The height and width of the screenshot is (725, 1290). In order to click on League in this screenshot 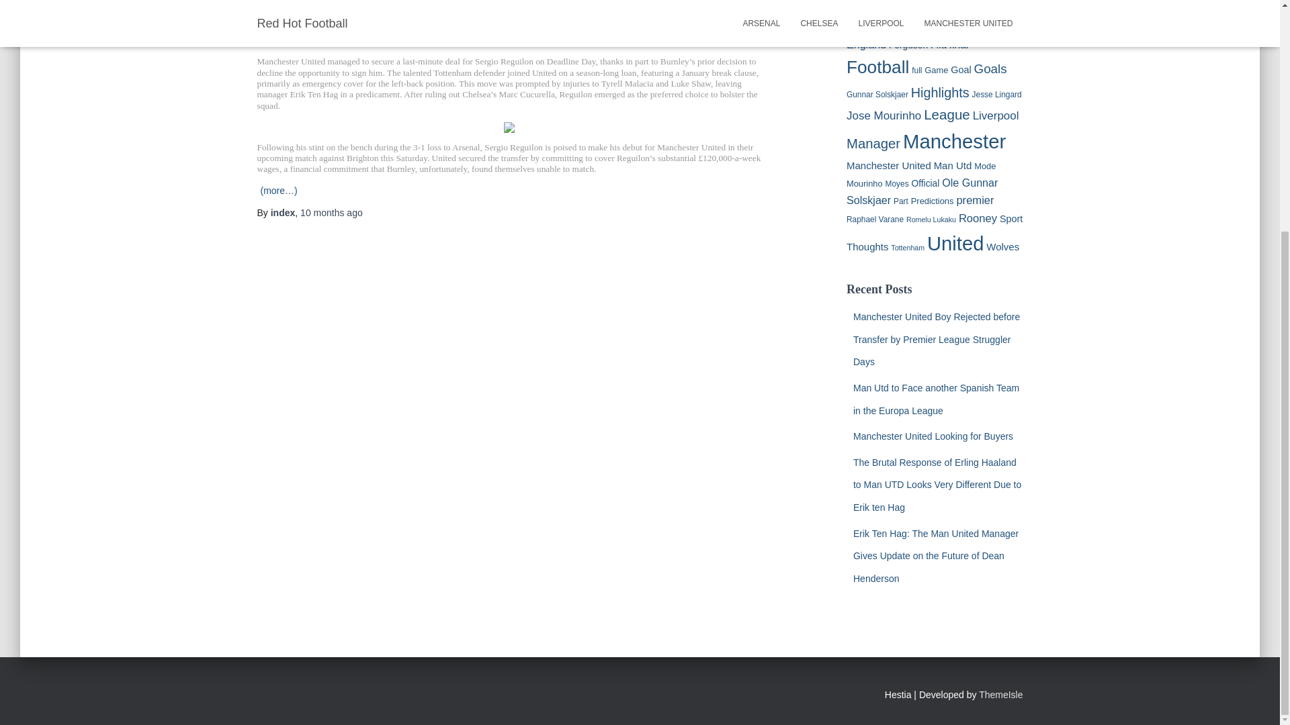, I will do `click(946, 114)`.